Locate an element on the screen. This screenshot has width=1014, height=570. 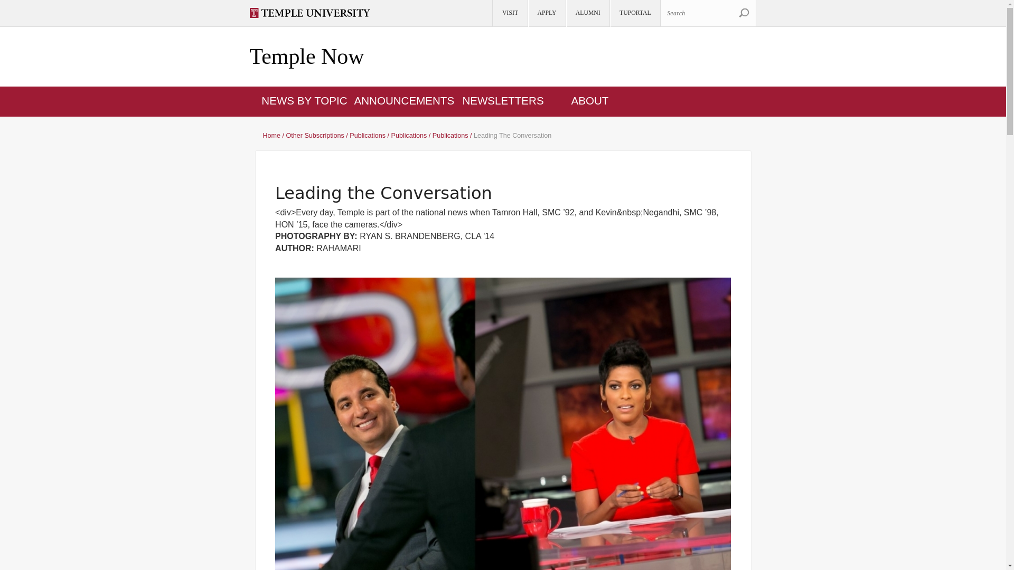
Temple Now is located at coordinates (306, 57).